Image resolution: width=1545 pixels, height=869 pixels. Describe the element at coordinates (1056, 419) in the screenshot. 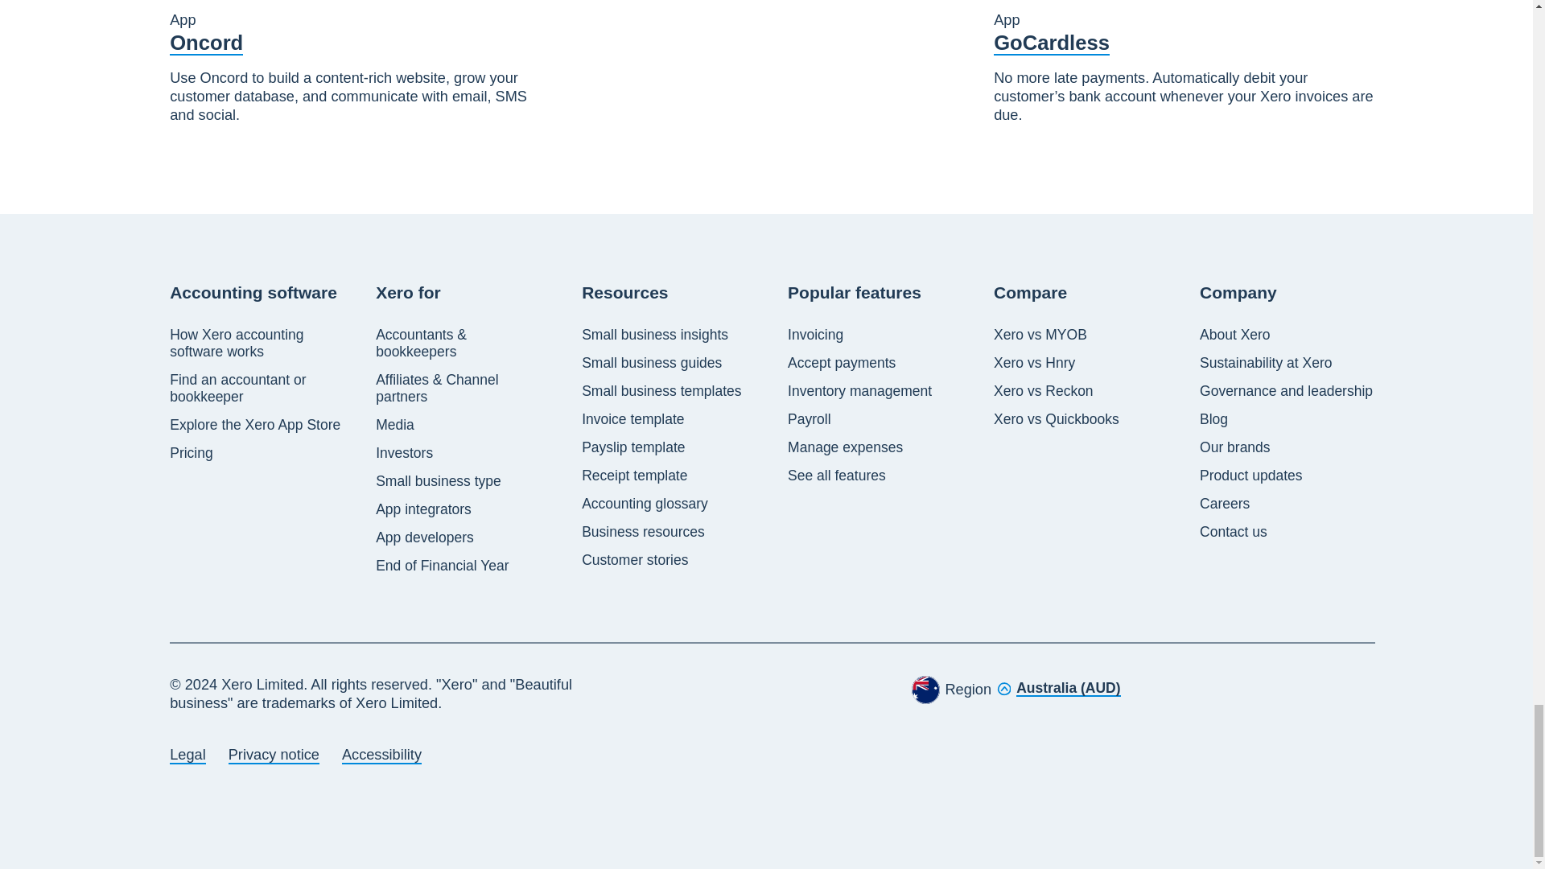

I see `Xero vs Quickbooks` at that location.